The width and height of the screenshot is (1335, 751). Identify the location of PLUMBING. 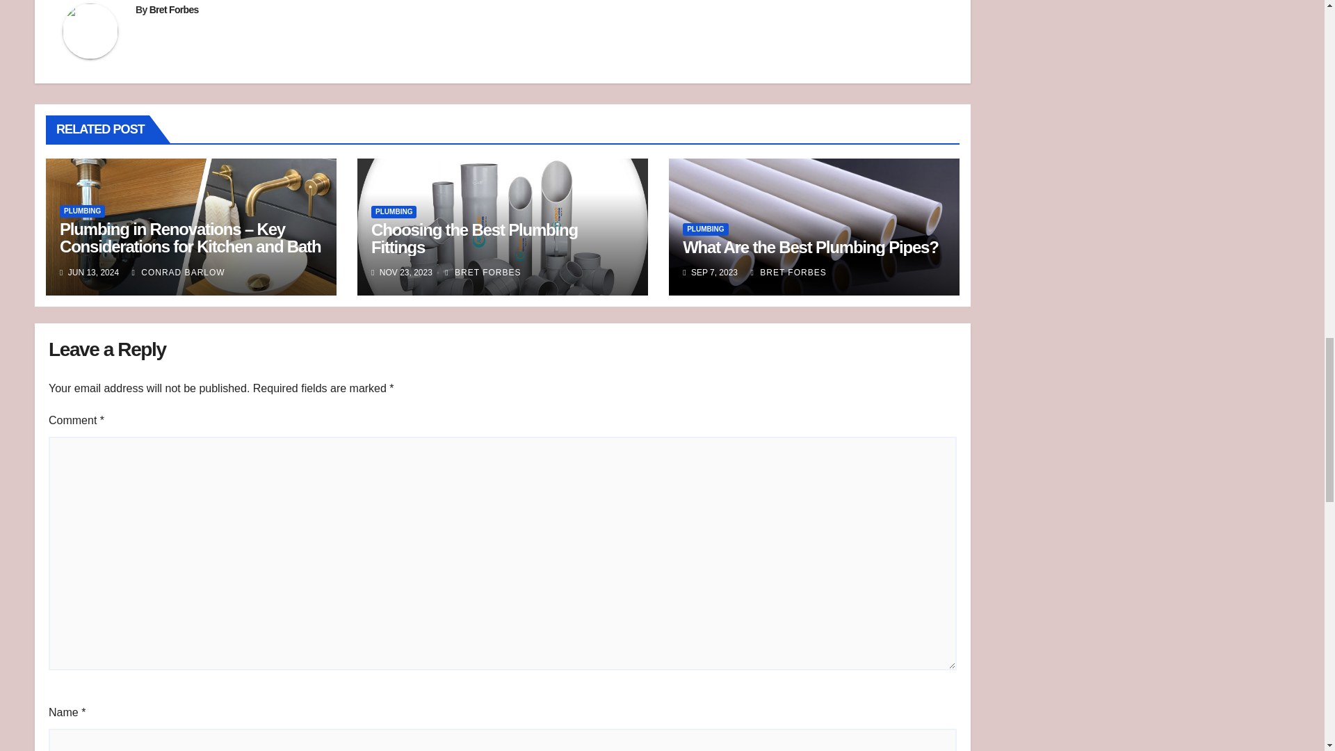
(705, 229).